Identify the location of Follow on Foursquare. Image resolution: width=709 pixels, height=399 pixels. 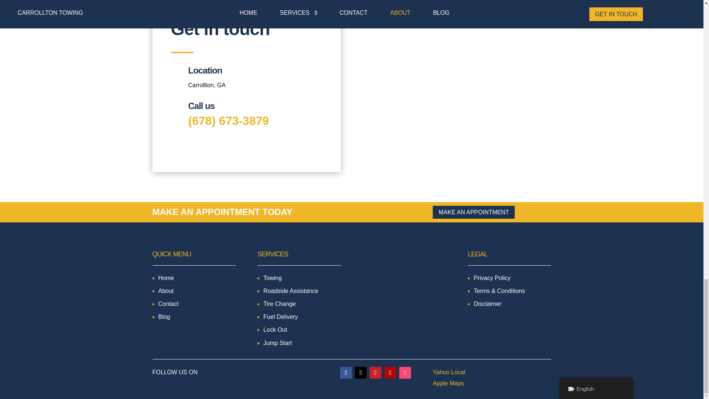
(405, 372).